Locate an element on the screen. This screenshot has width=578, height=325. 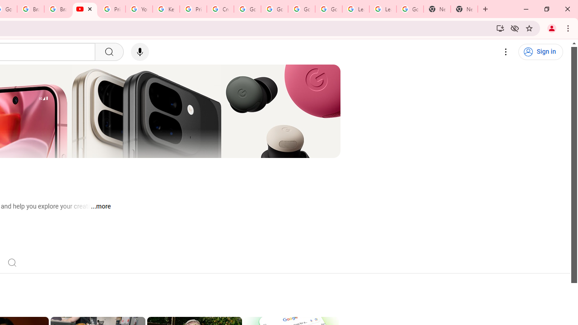
YouTube is located at coordinates (139, 9).